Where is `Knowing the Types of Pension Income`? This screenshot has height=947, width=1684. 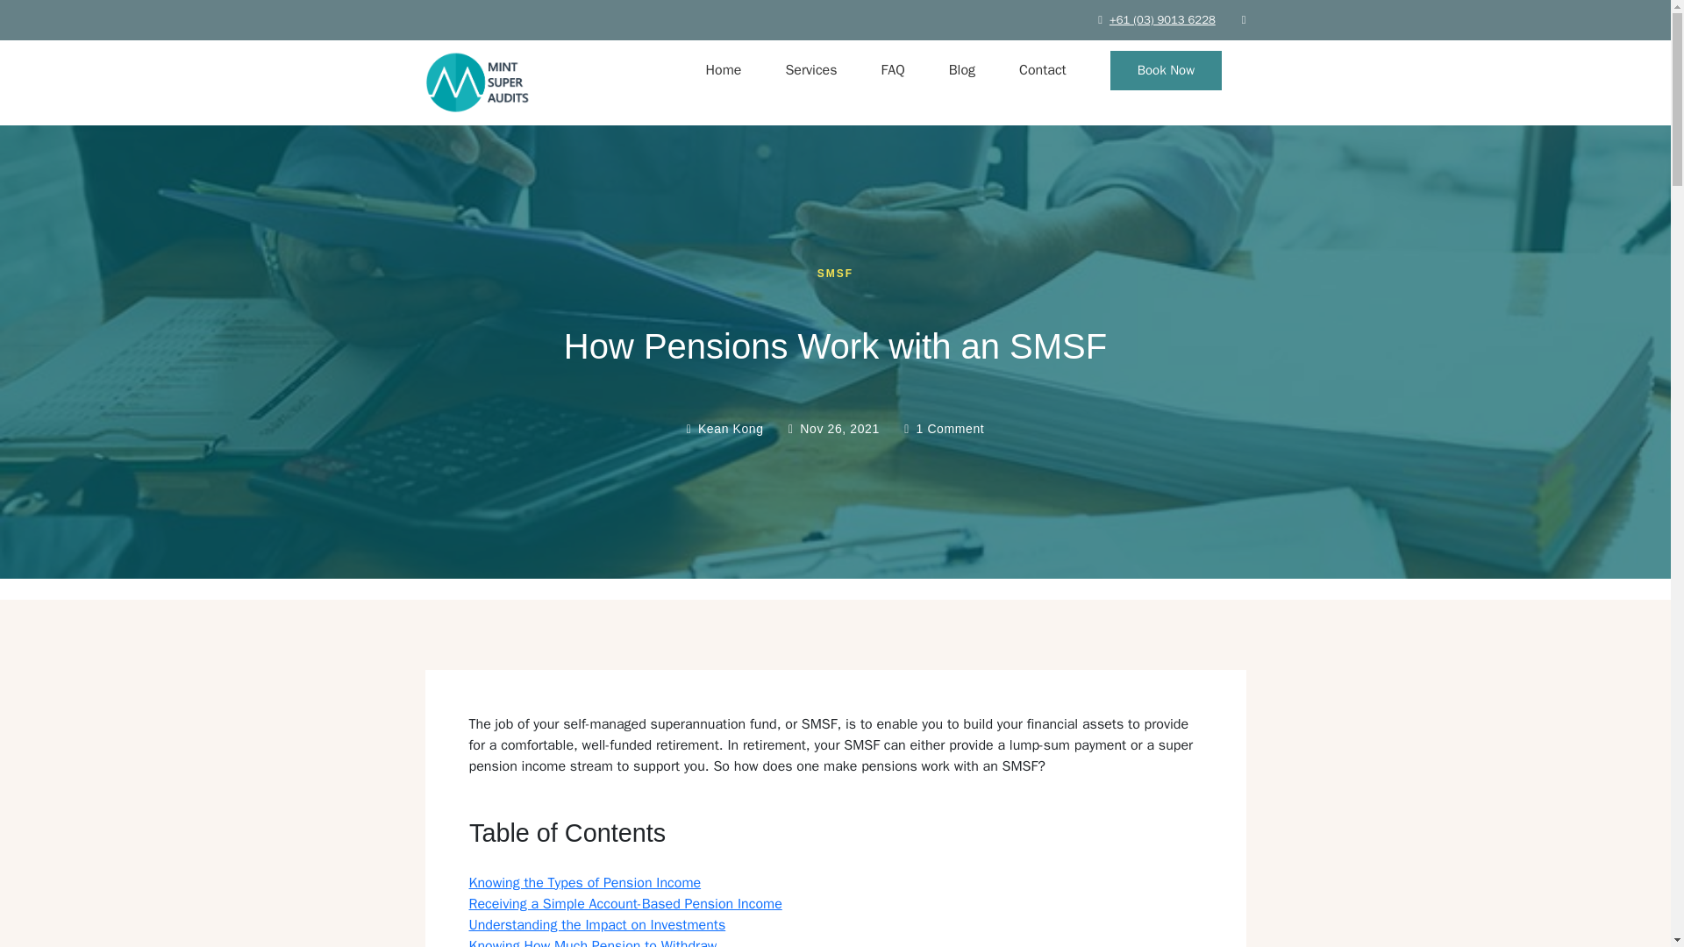 Knowing the Types of Pension Income is located at coordinates (584, 882).